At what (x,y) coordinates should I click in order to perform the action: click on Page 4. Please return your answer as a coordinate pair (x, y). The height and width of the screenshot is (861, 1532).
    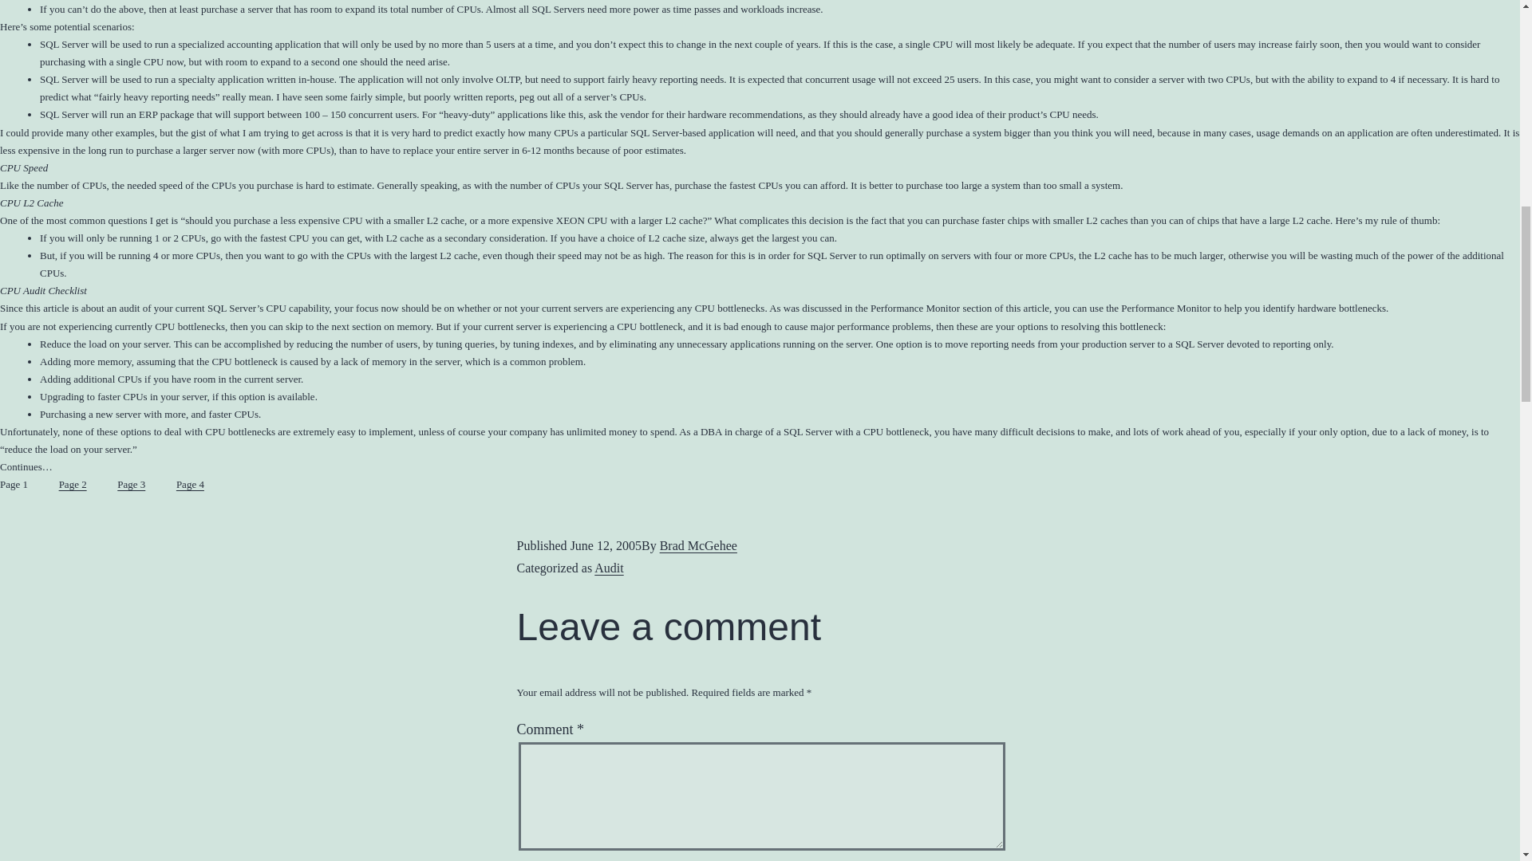
    Looking at the image, I should click on (193, 493).